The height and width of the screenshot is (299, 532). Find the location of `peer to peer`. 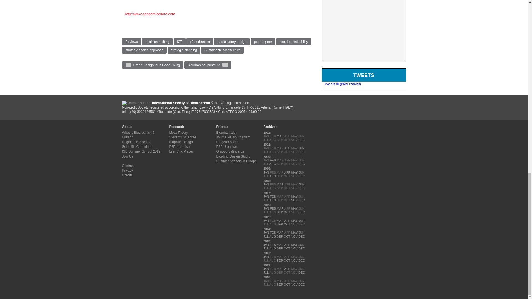

peer to peer is located at coordinates (263, 42).